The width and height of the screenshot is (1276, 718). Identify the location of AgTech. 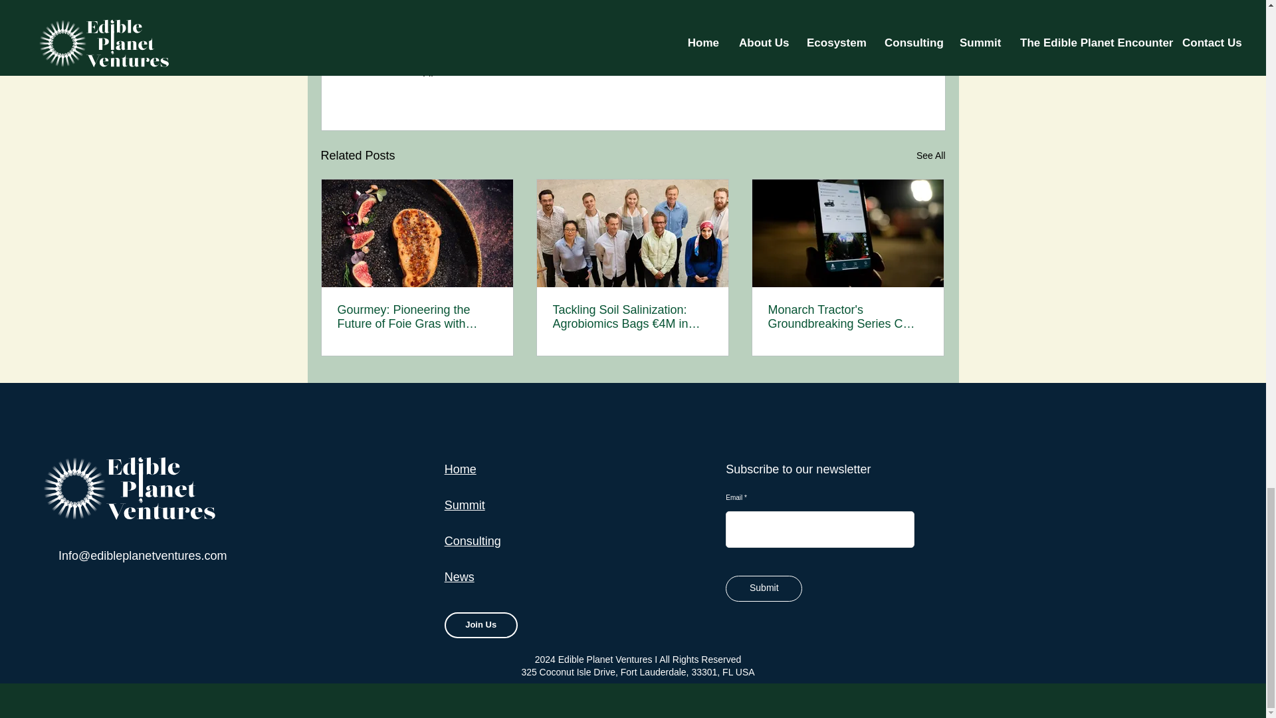
(691, 70).